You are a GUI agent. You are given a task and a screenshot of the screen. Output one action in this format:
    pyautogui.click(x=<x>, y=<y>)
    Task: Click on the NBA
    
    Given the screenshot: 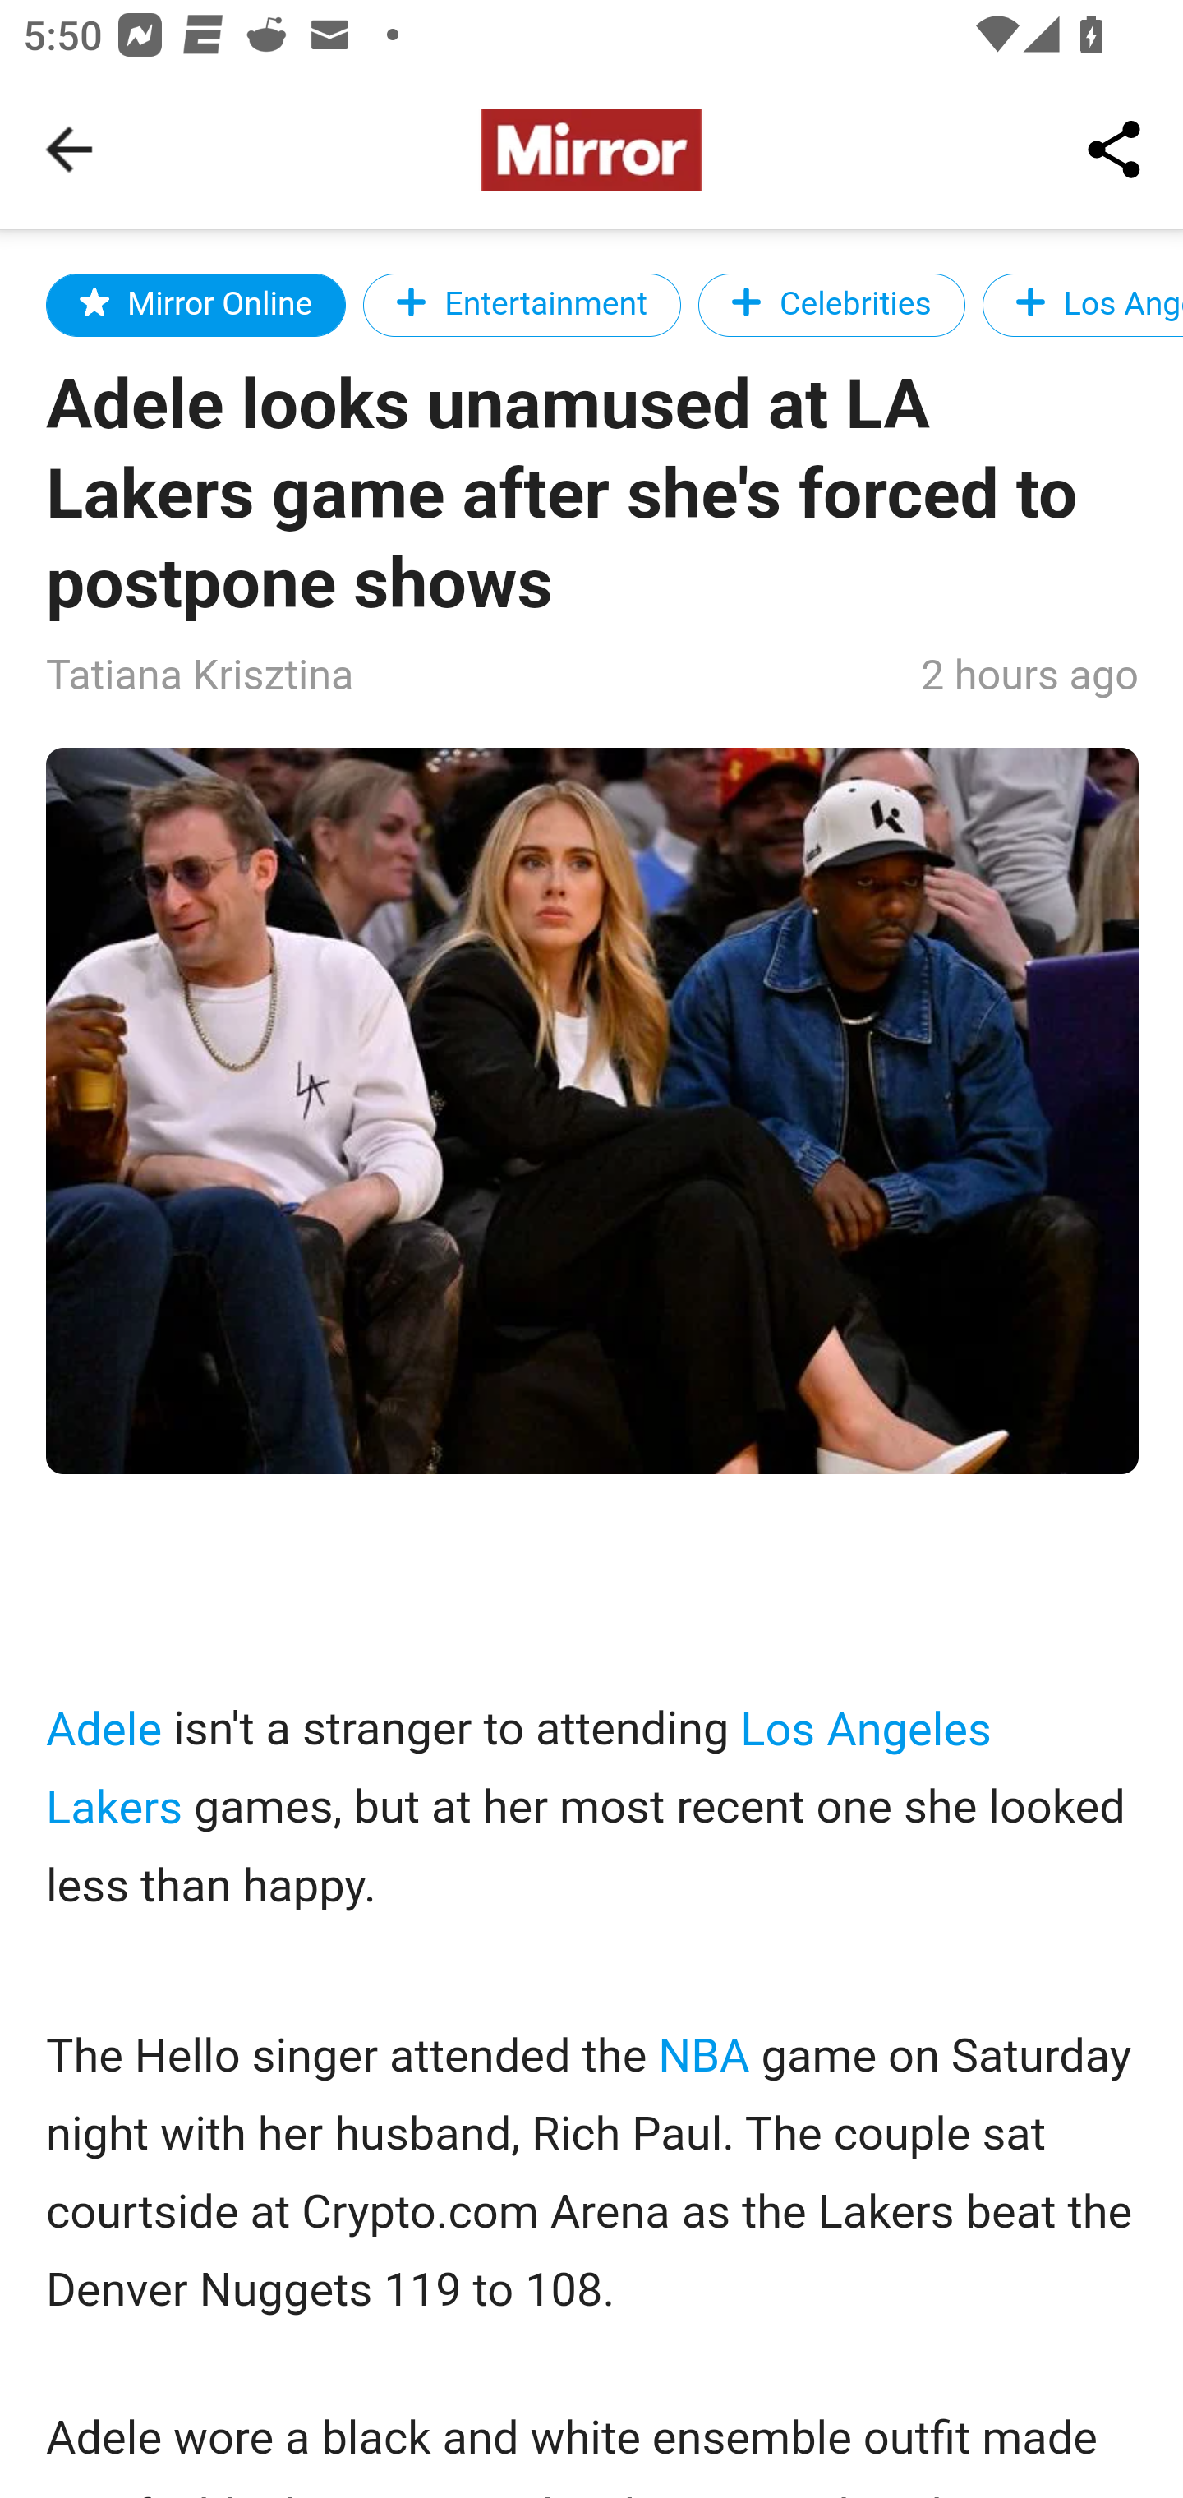 What is the action you would take?
    pyautogui.click(x=702, y=2056)
    